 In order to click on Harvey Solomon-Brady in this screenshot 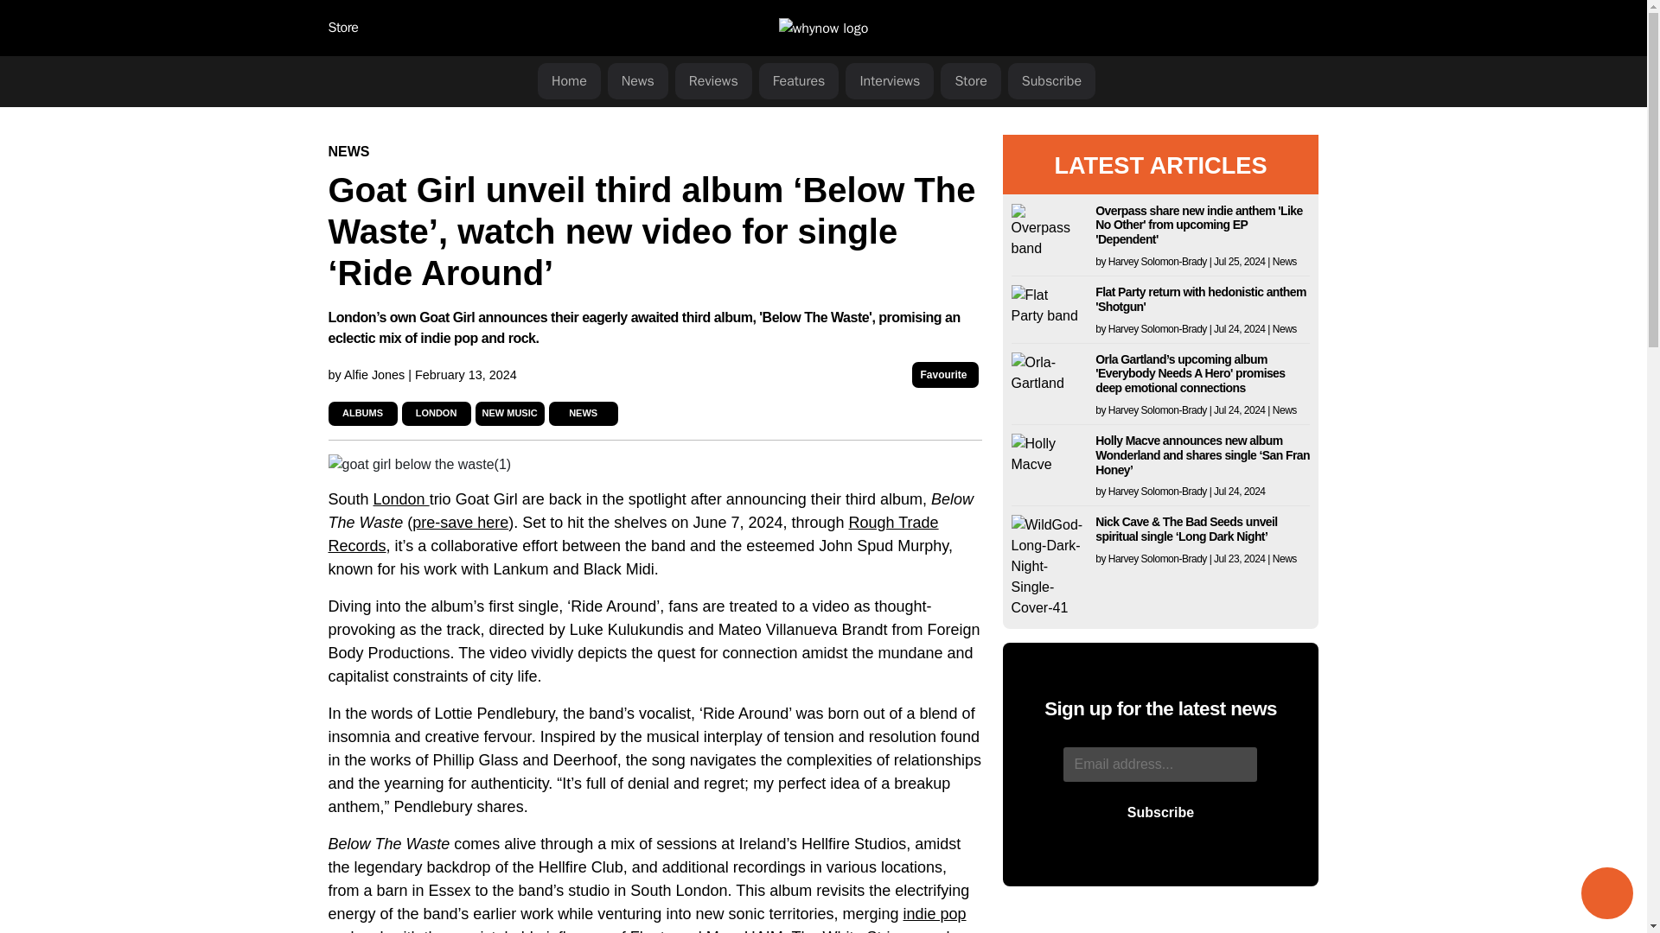, I will do `click(1157, 261)`.